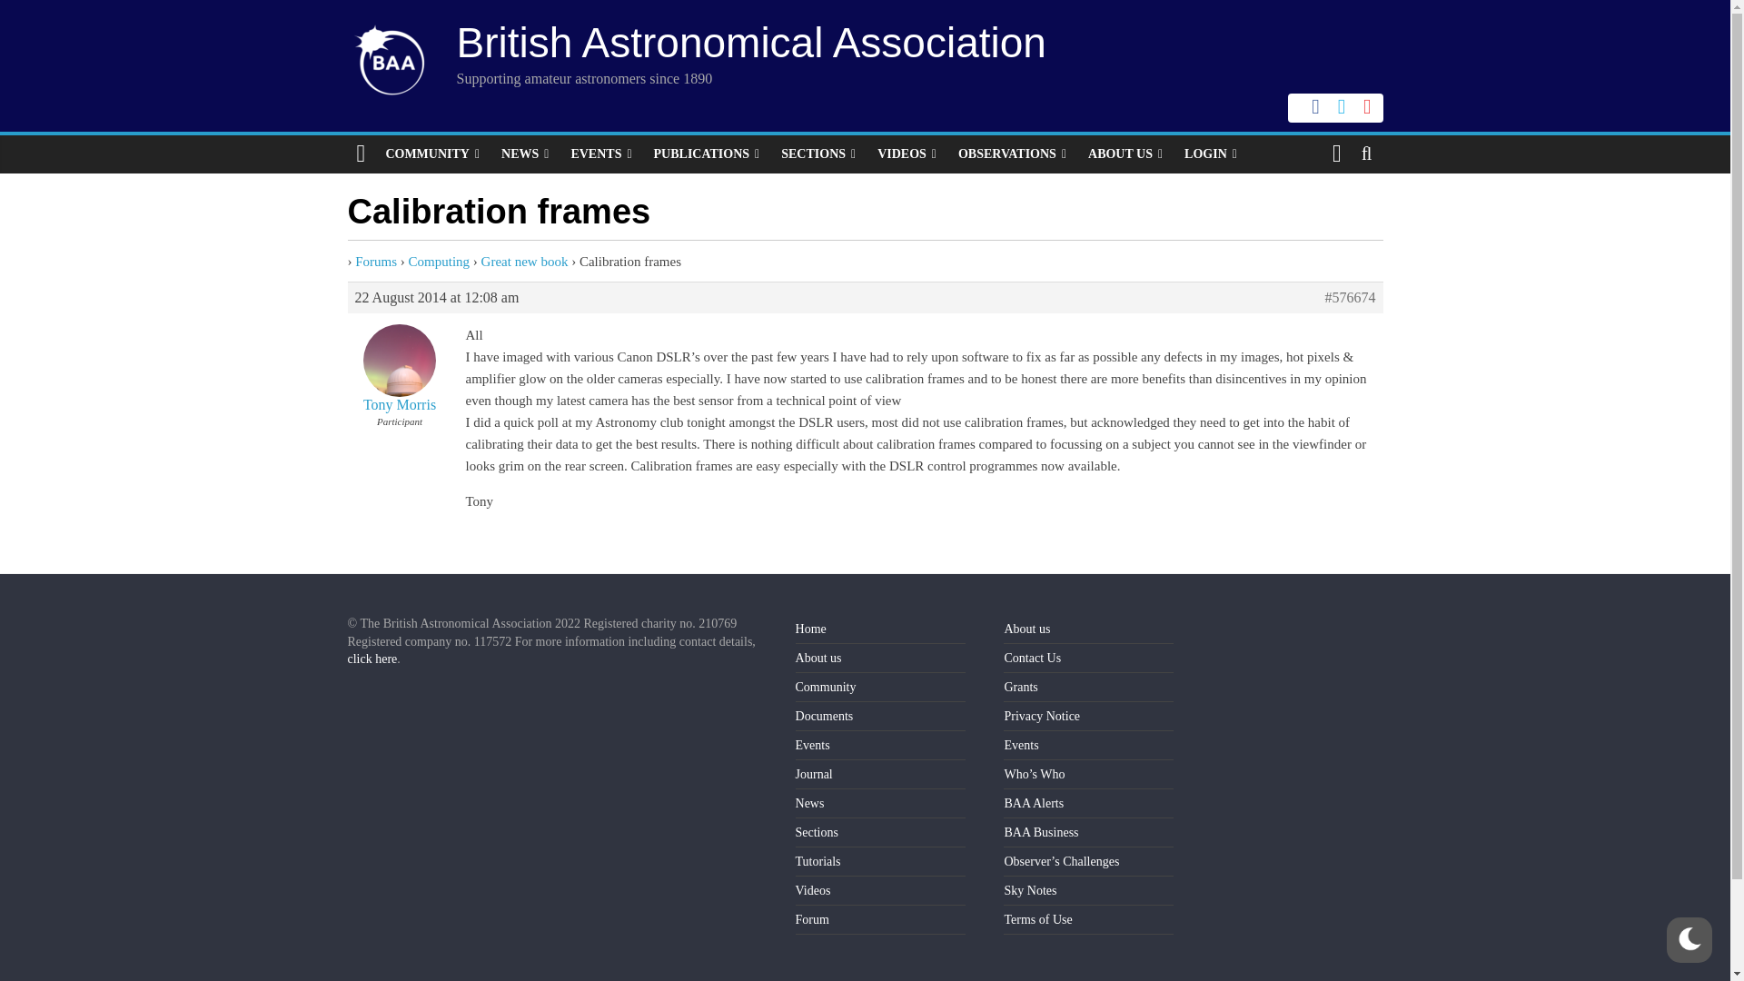 The width and height of the screenshot is (1744, 981). I want to click on COMMUNITY, so click(432, 154).